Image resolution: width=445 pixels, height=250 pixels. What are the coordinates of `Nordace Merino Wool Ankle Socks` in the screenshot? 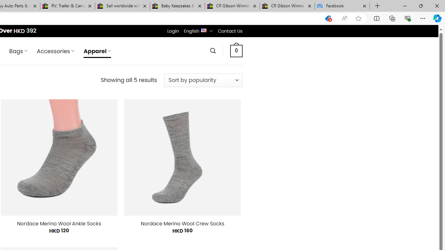 It's located at (59, 224).